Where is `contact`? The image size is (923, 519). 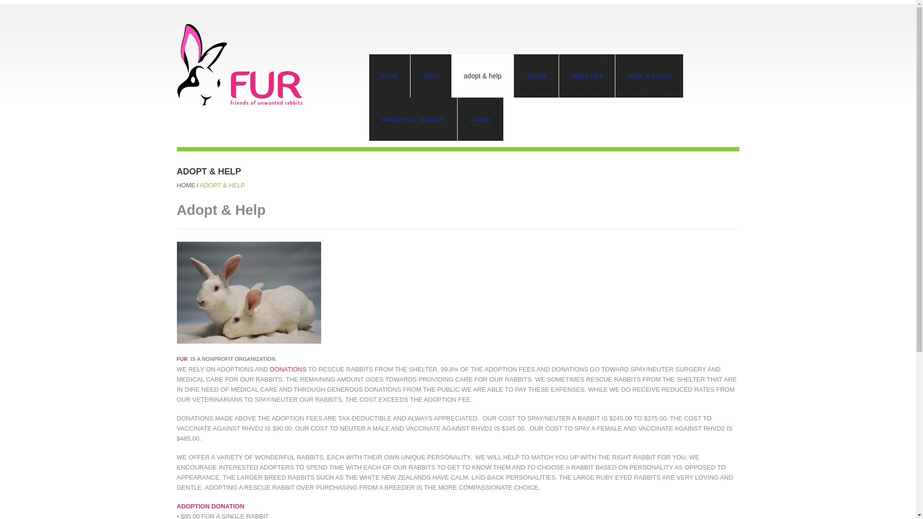 contact is located at coordinates (480, 119).